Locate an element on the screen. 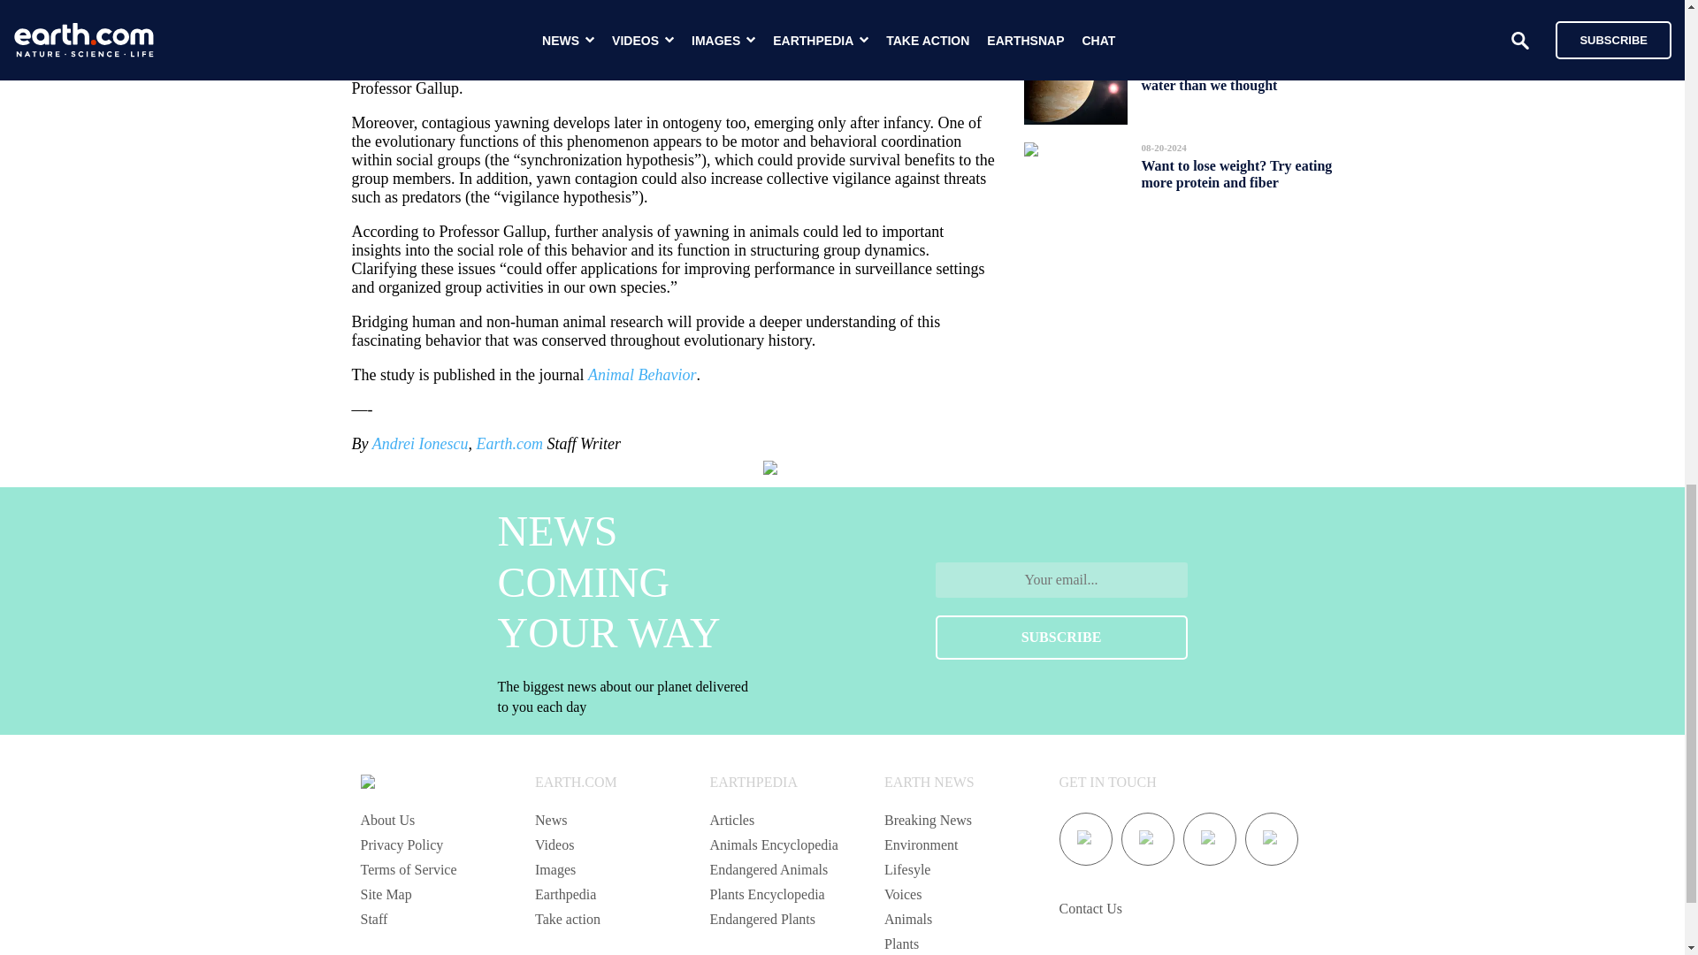  Earth.com is located at coordinates (509, 444).